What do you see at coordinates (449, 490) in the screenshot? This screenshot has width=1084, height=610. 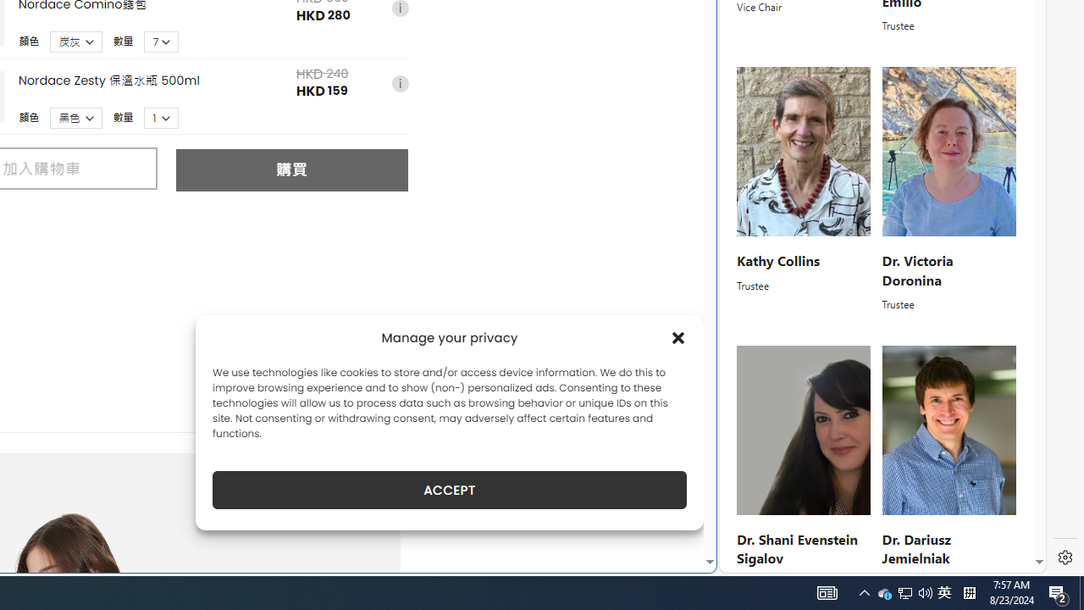 I see `ACCEPT` at bounding box center [449, 490].